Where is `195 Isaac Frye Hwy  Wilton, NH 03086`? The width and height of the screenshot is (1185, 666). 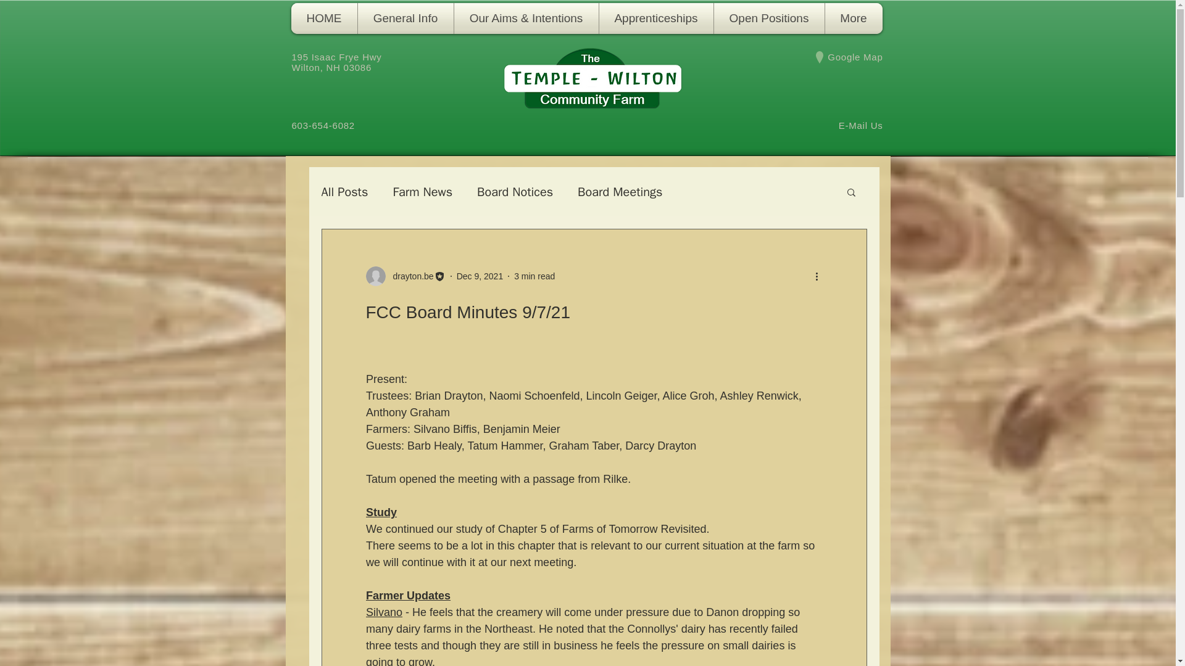 195 Isaac Frye Hwy  Wilton, NH 03086 is located at coordinates (338, 62).